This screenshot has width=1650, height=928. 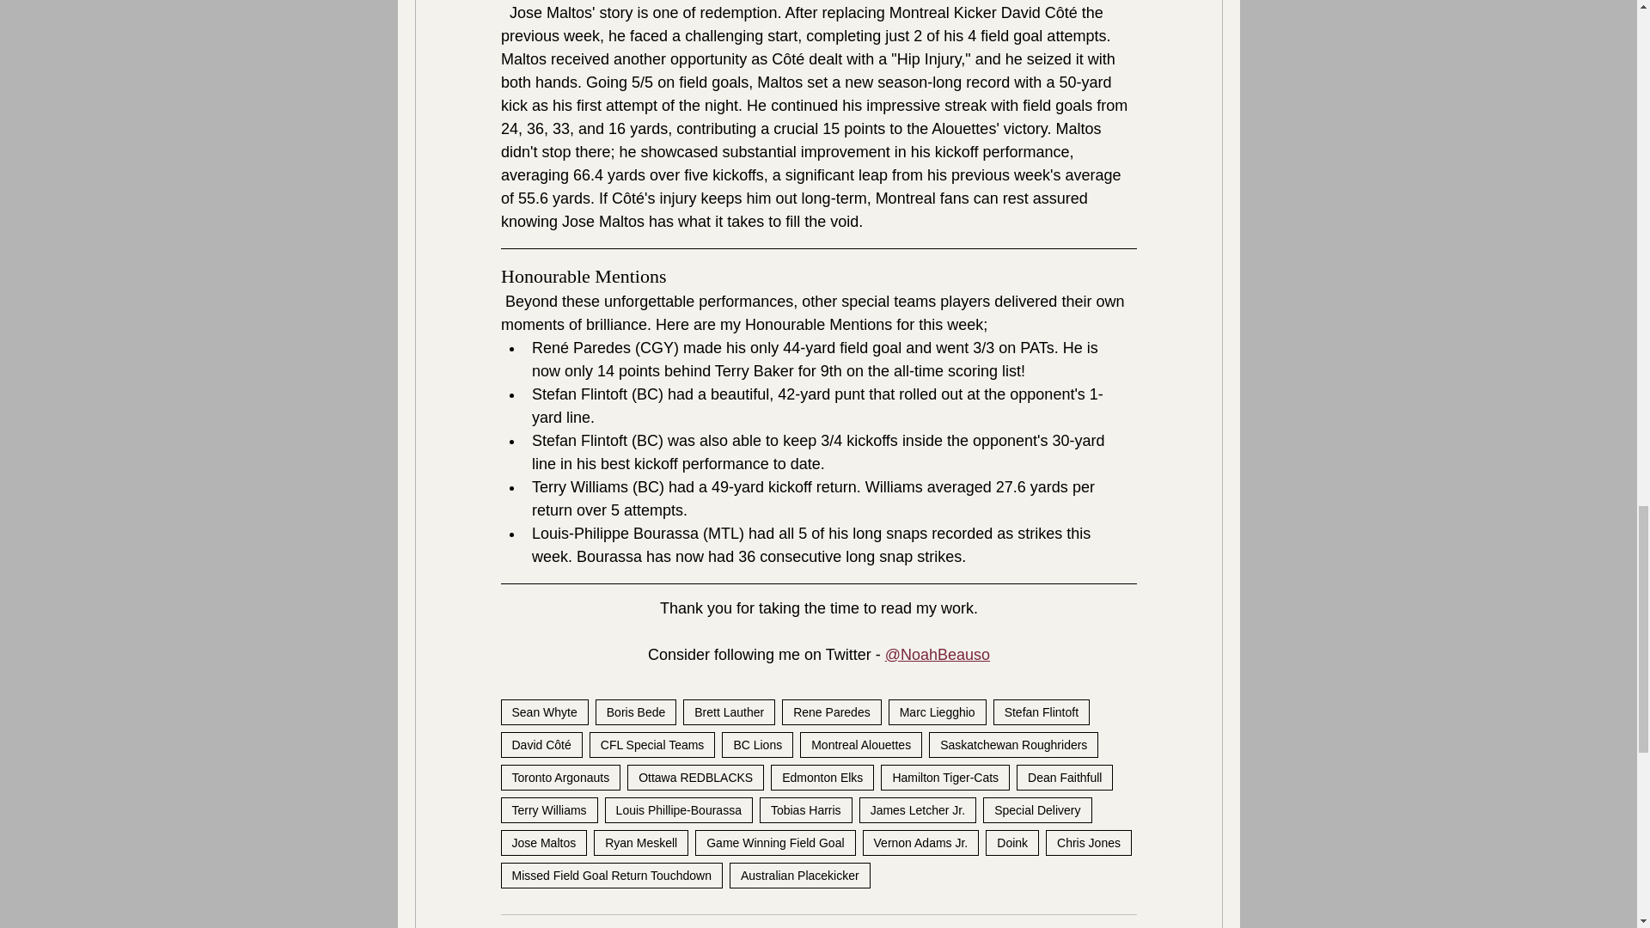 I want to click on Saskatchewan Roughriders, so click(x=1013, y=745).